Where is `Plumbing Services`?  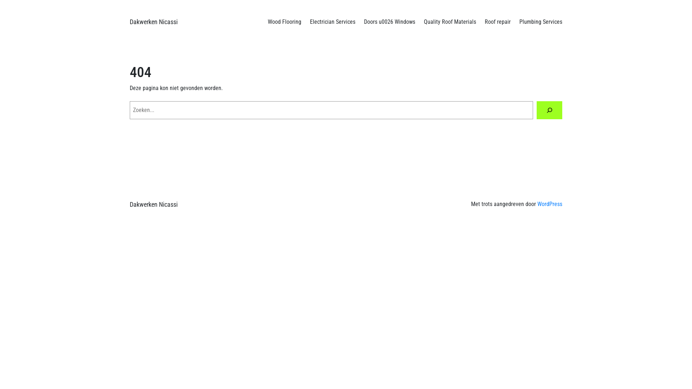 Plumbing Services is located at coordinates (541, 22).